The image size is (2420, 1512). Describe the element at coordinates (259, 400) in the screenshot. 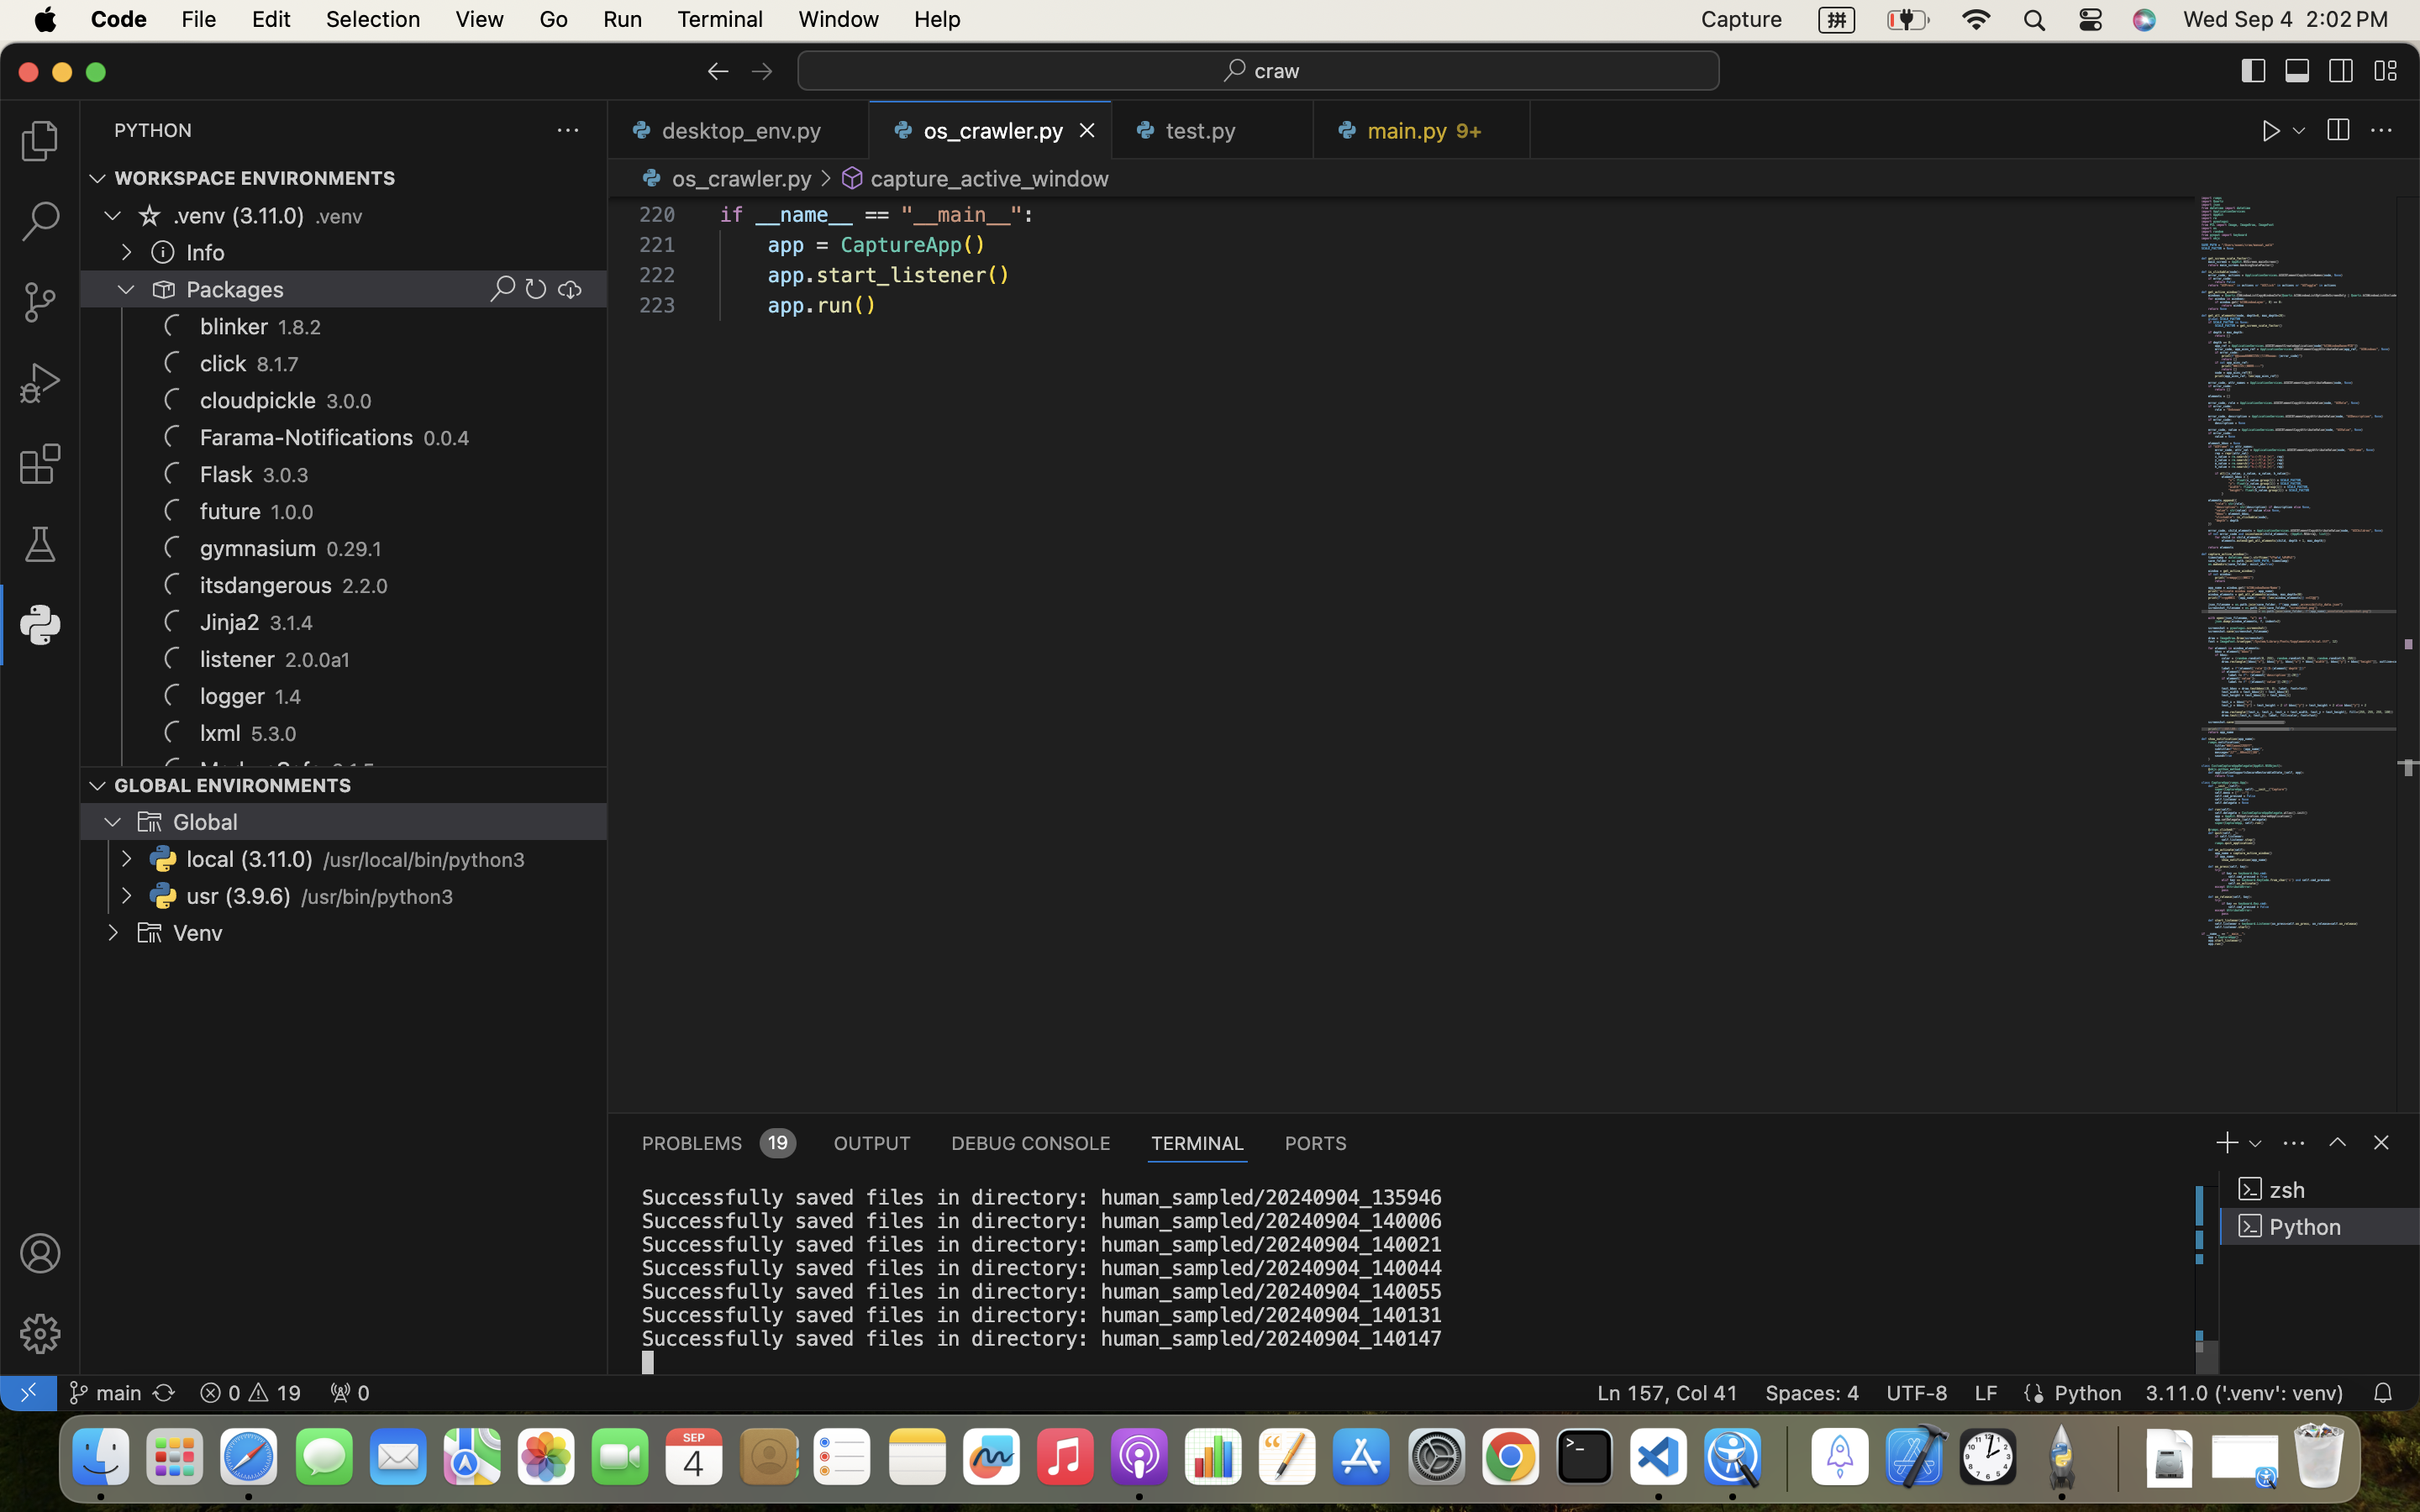

I see `cloudpickle` at that location.